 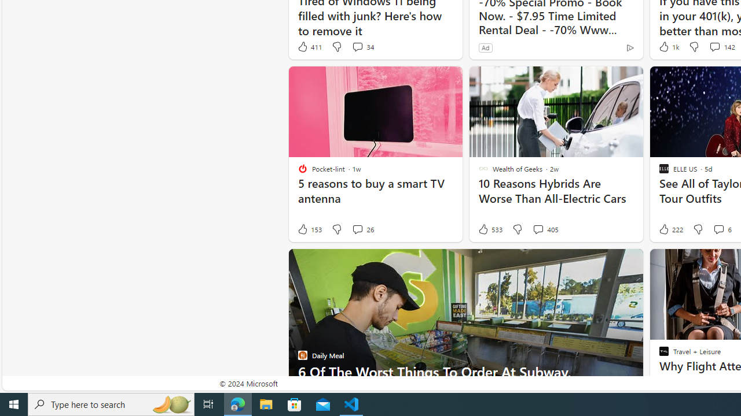 I want to click on 1k Like, so click(x=668, y=46).